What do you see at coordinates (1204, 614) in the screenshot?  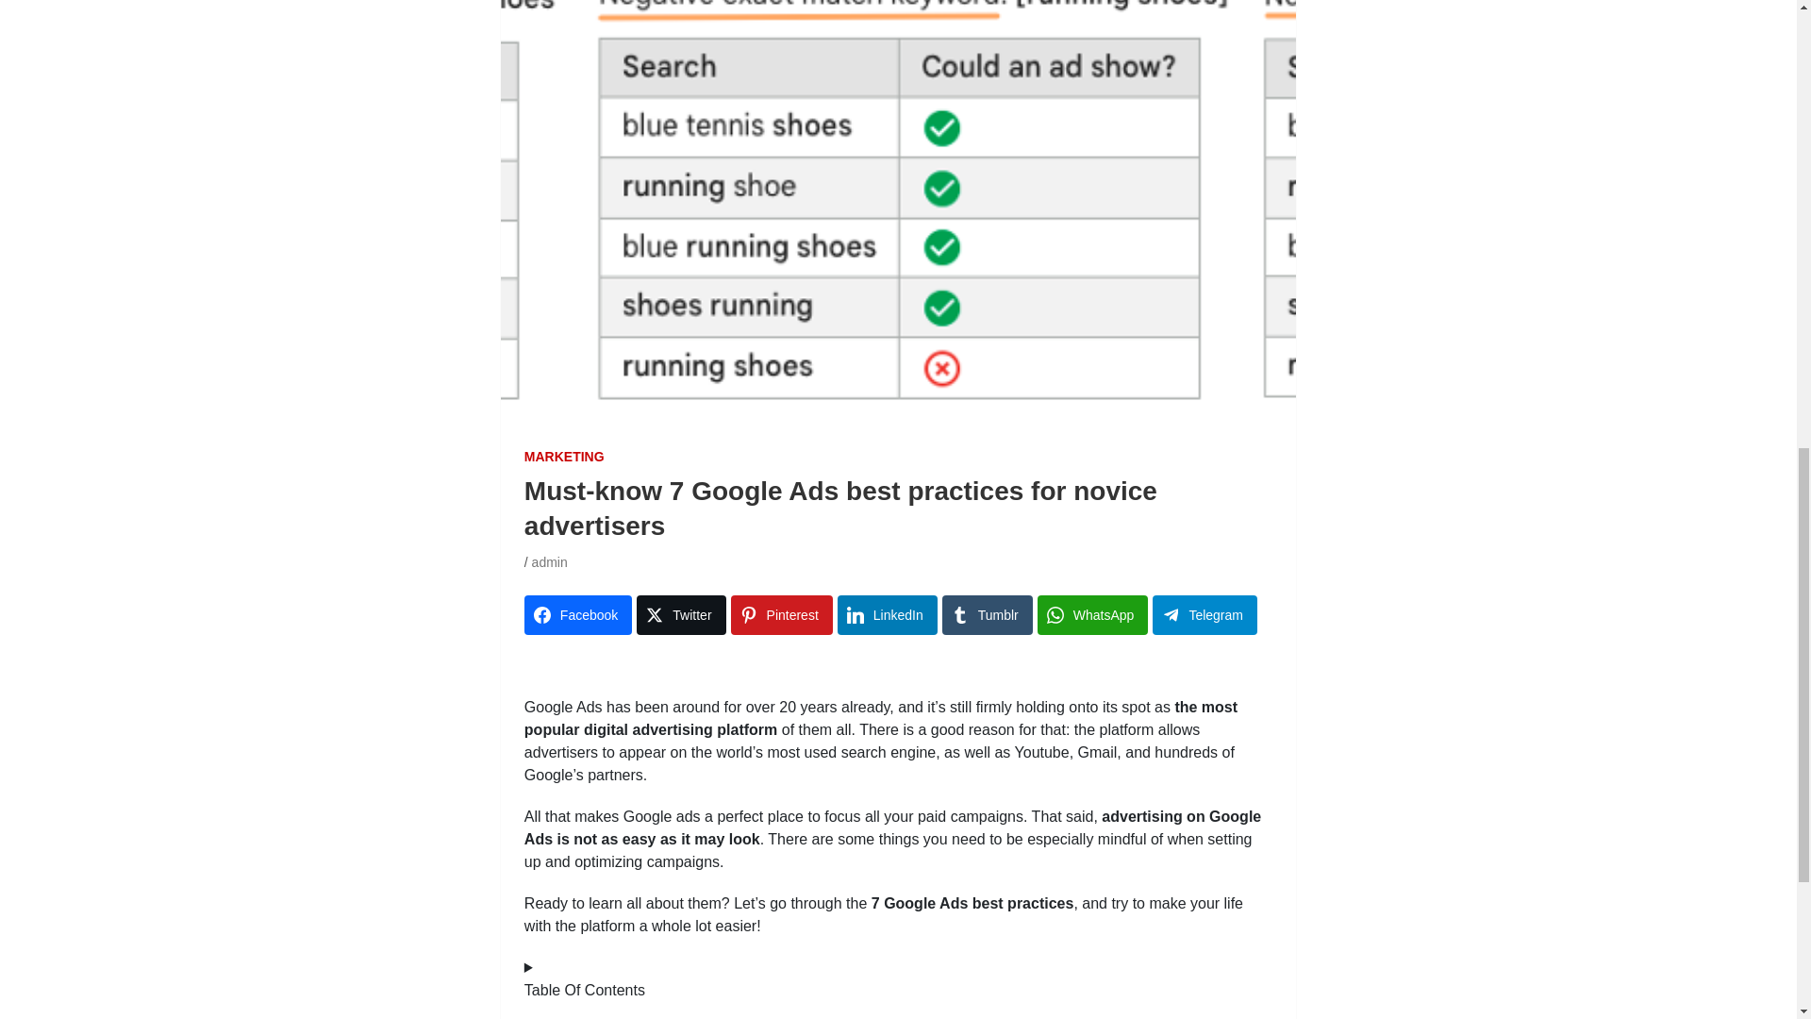 I see `Share on Telegram` at bounding box center [1204, 614].